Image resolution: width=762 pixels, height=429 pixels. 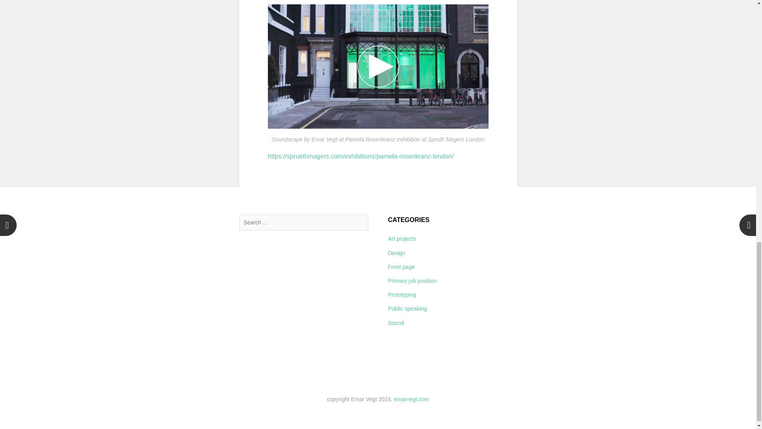 What do you see at coordinates (412, 280) in the screenshot?
I see `Primary job position` at bounding box center [412, 280].